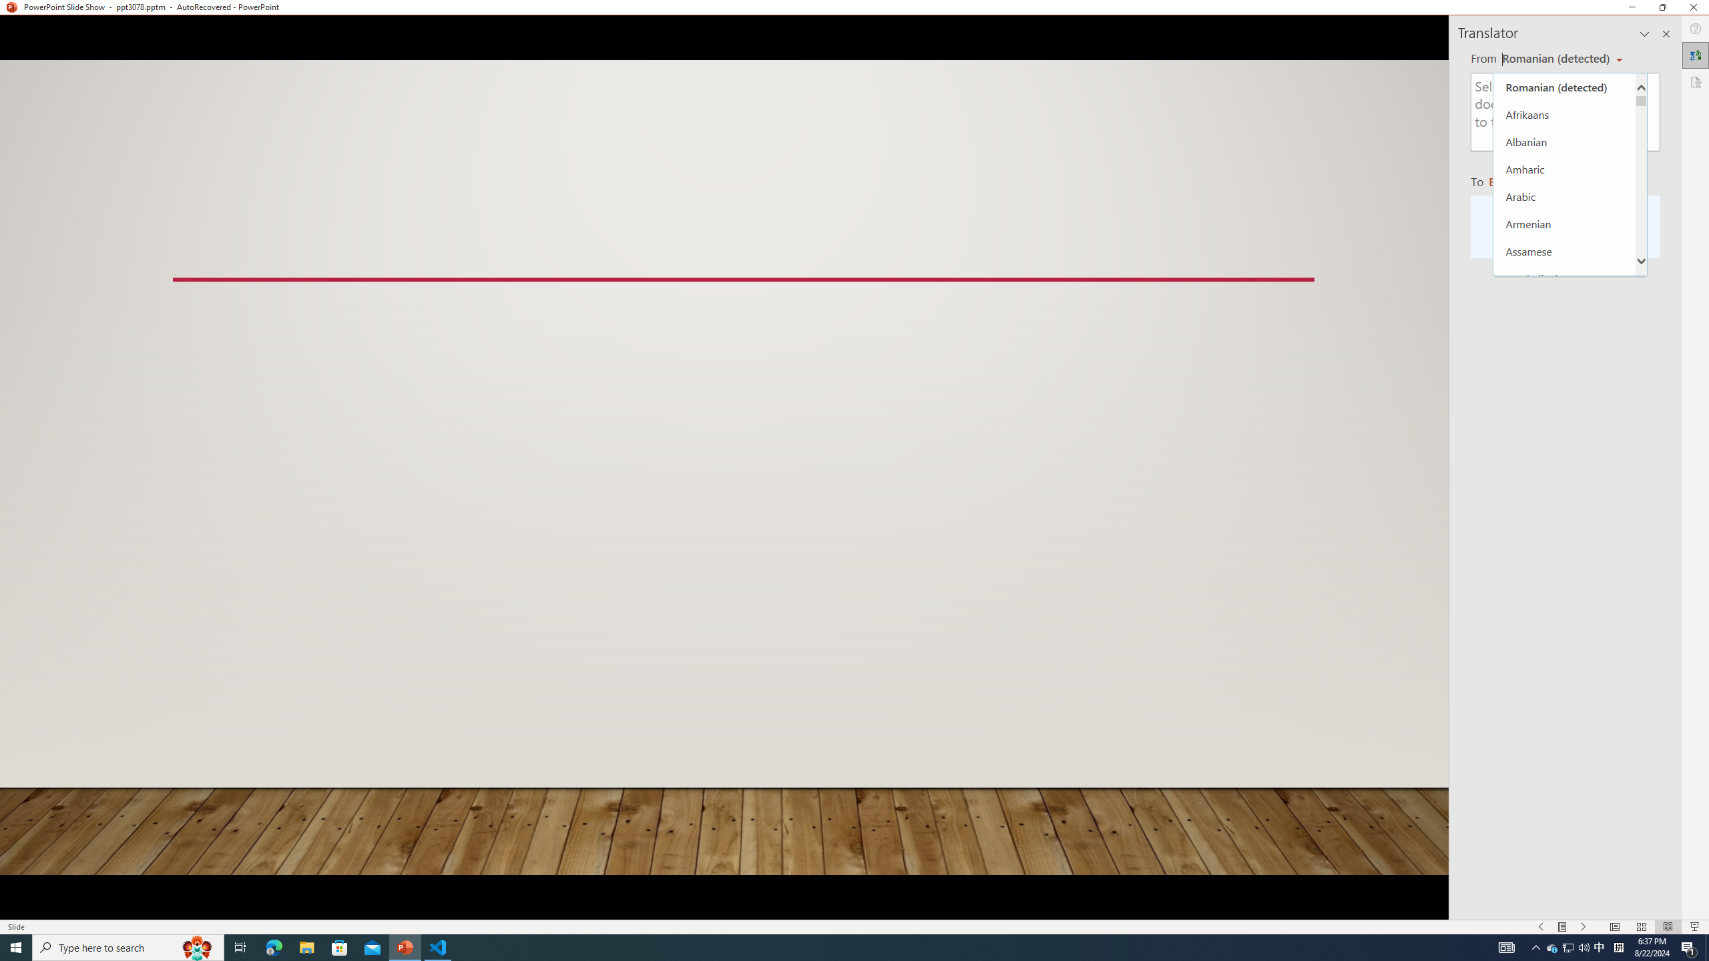 The width and height of the screenshot is (1709, 961). Describe the element at coordinates (1518, 181) in the screenshot. I see `Romanian` at that location.